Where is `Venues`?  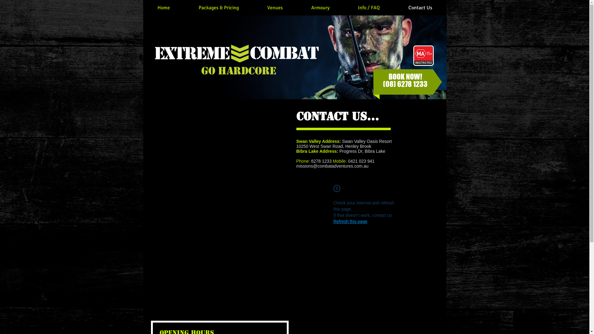
Venues is located at coordinates (275, 8).